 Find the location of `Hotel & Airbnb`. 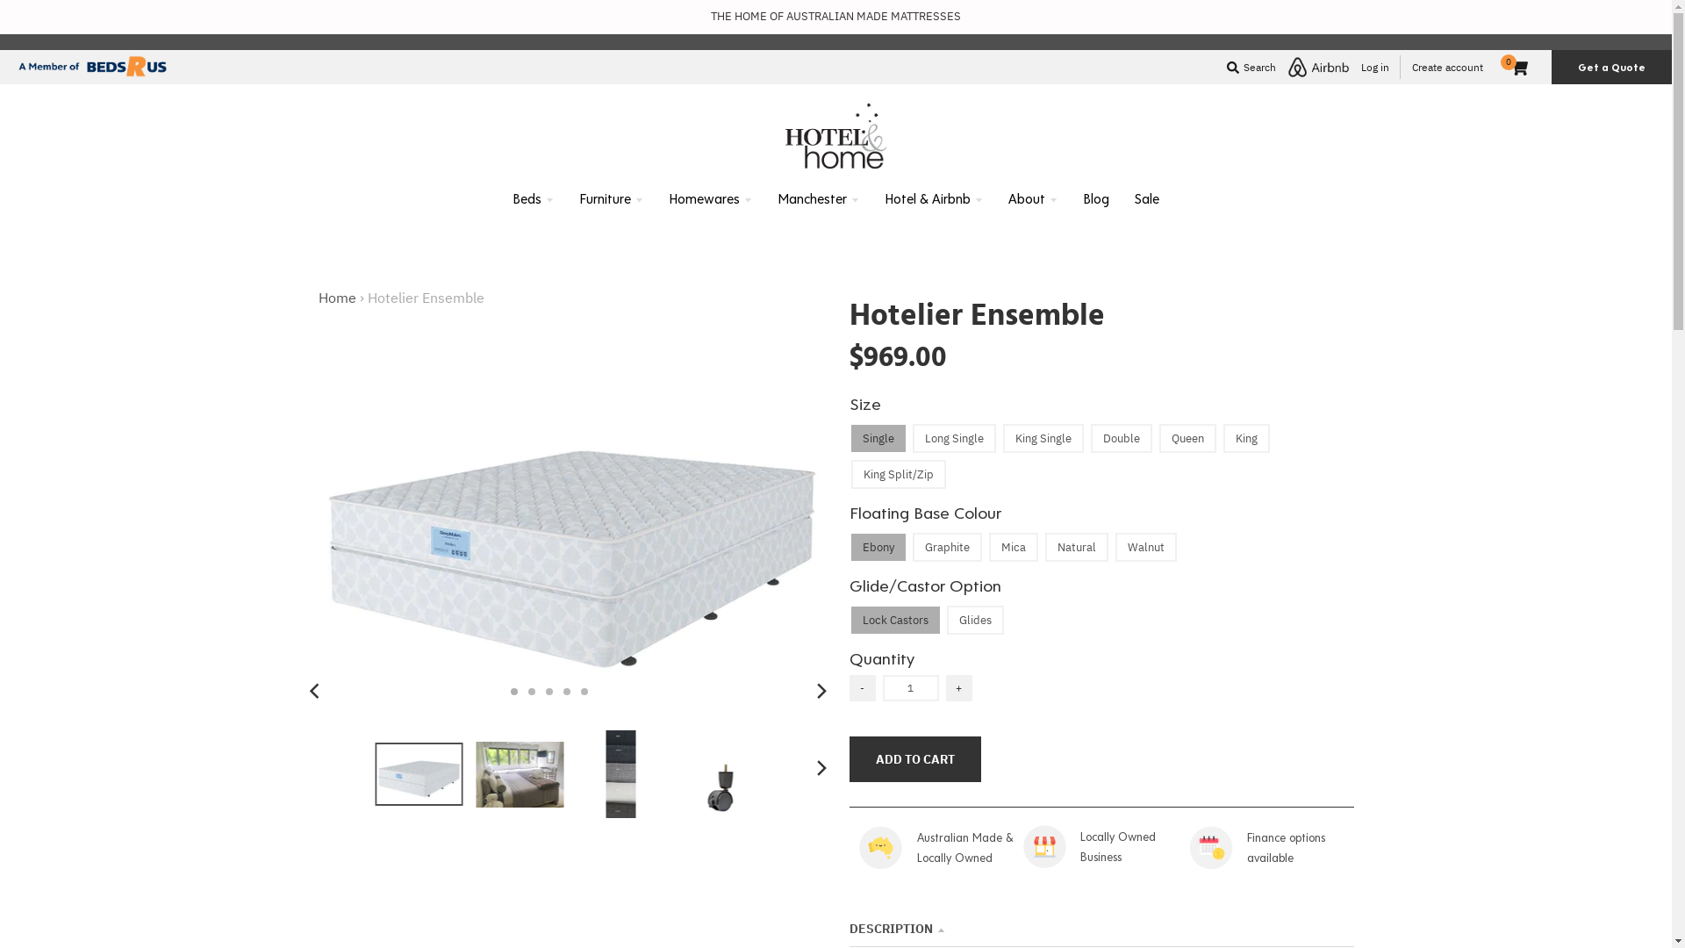

Hotel & Airbnb is located at coordinates (934, 198).